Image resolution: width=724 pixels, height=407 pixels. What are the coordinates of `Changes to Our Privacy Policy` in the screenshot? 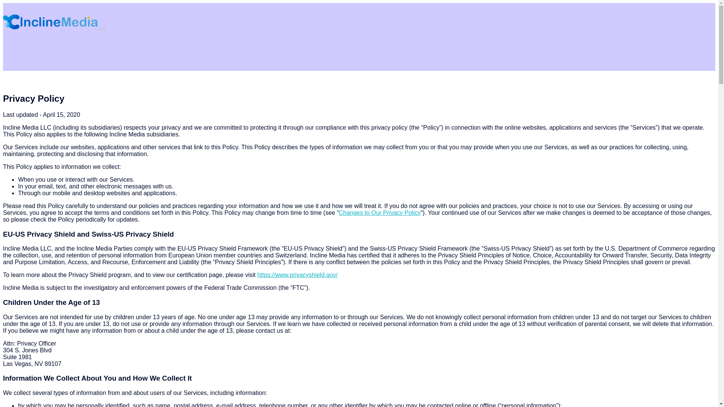 It's located at (379, 213).